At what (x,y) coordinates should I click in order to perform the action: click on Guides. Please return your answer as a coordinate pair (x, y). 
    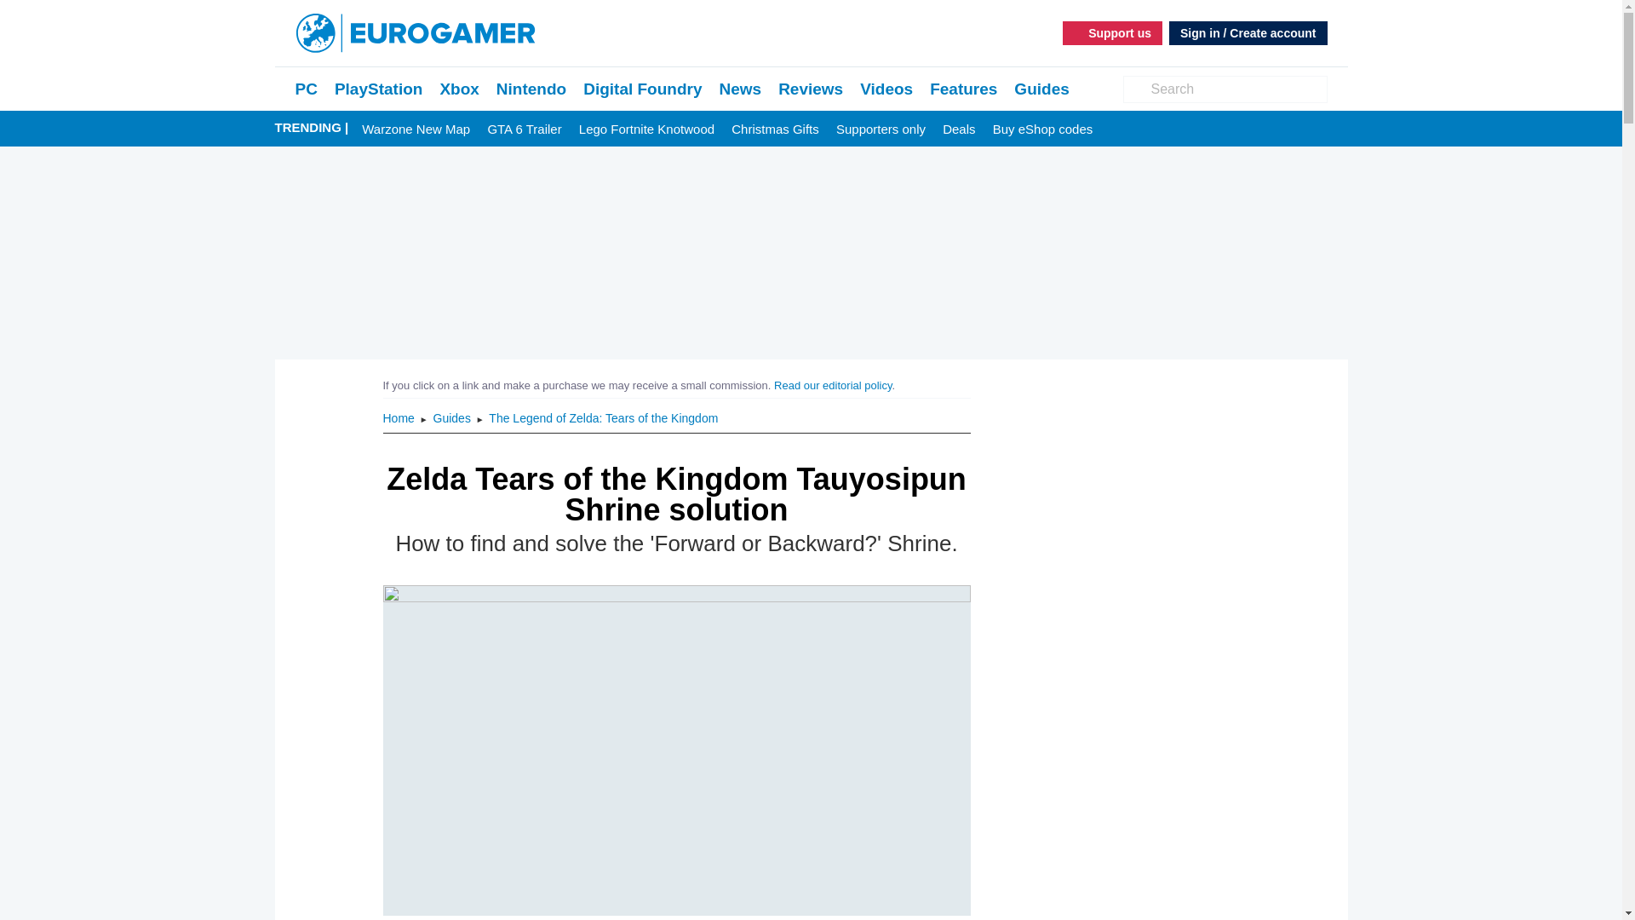
    Looking at the image, I should click on (1041, 89).